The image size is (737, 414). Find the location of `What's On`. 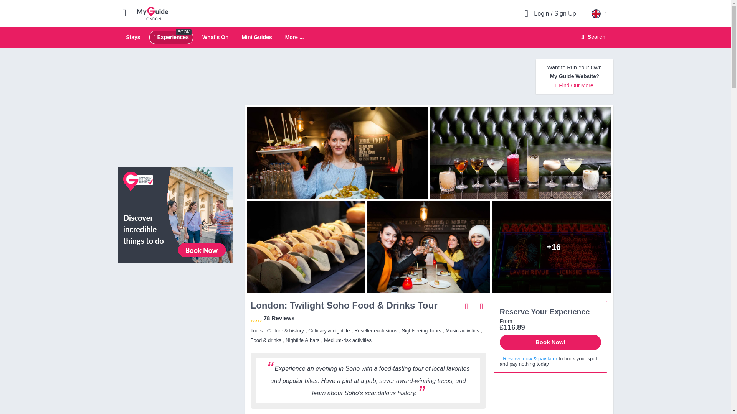

What's On is located at coordinates (481, 306).